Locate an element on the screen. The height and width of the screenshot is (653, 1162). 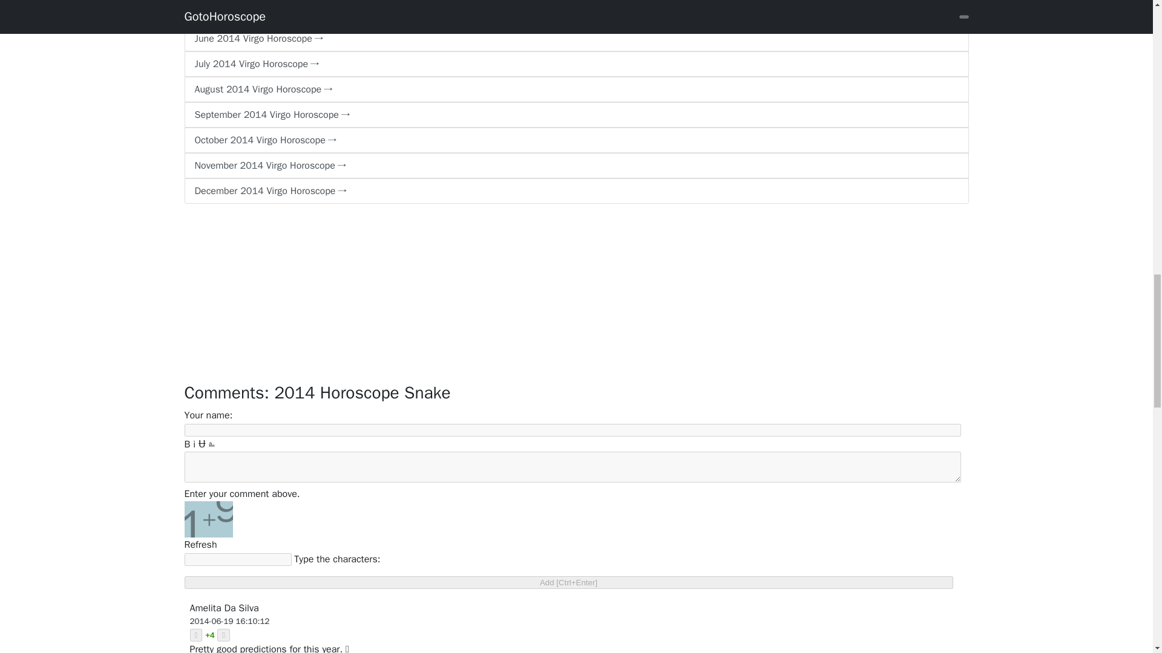
May 2014 Virgo Horoscope is located at coordinates (576, 13).